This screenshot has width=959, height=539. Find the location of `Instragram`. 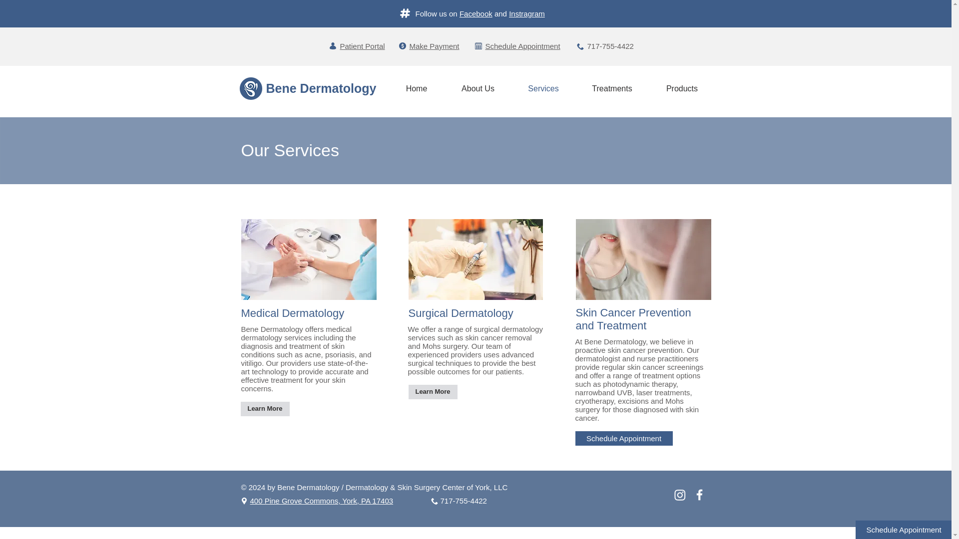

Instragram is located at coordinates (526, 13).